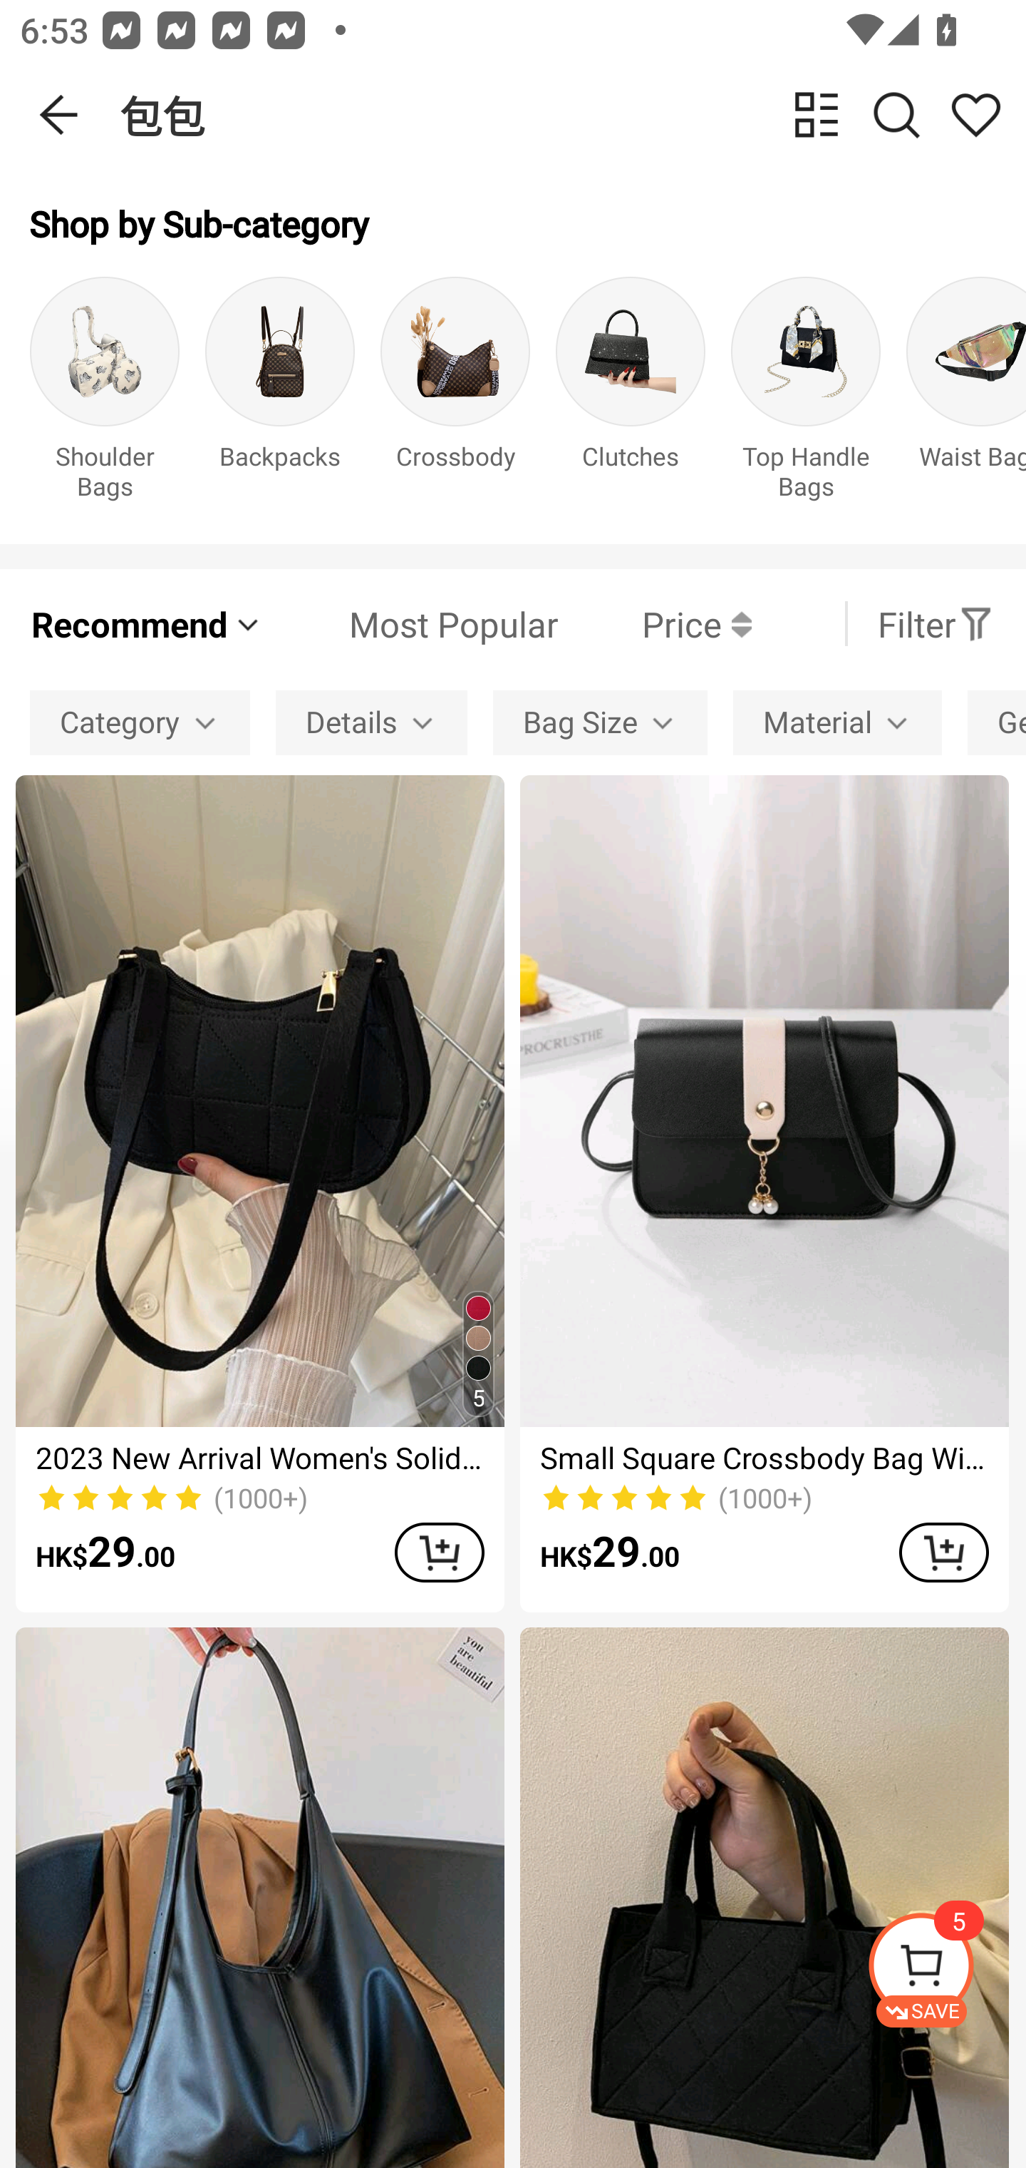  Describe the element at coordinates (946, 1970) in the screenshot. I see `SAVE` at that location.